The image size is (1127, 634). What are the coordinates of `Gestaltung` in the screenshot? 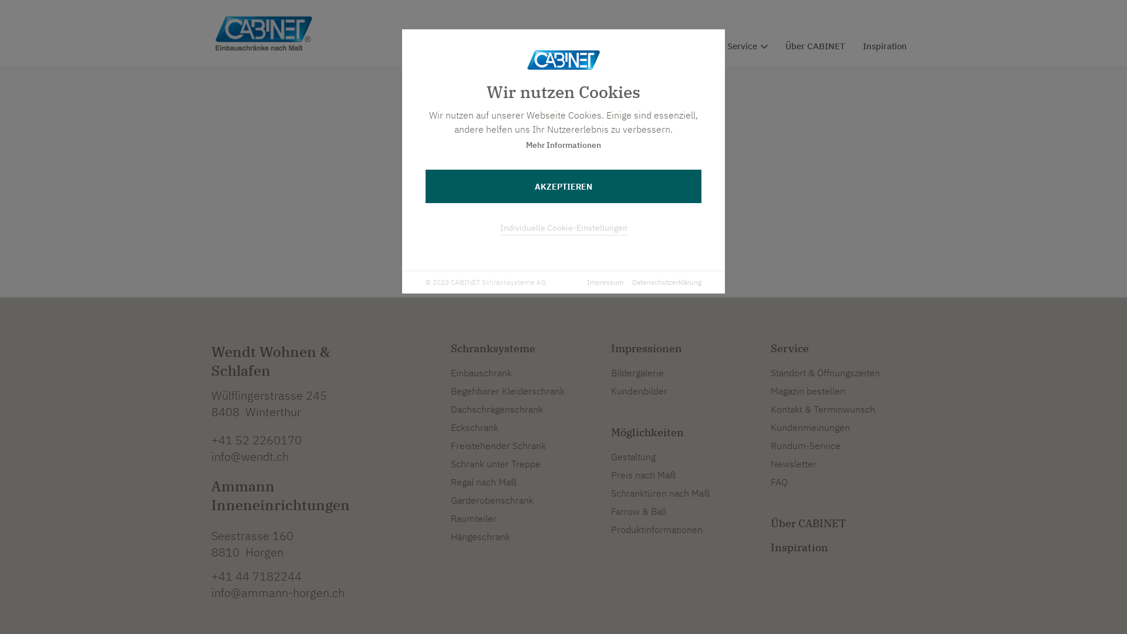 It's located at (633, 457).